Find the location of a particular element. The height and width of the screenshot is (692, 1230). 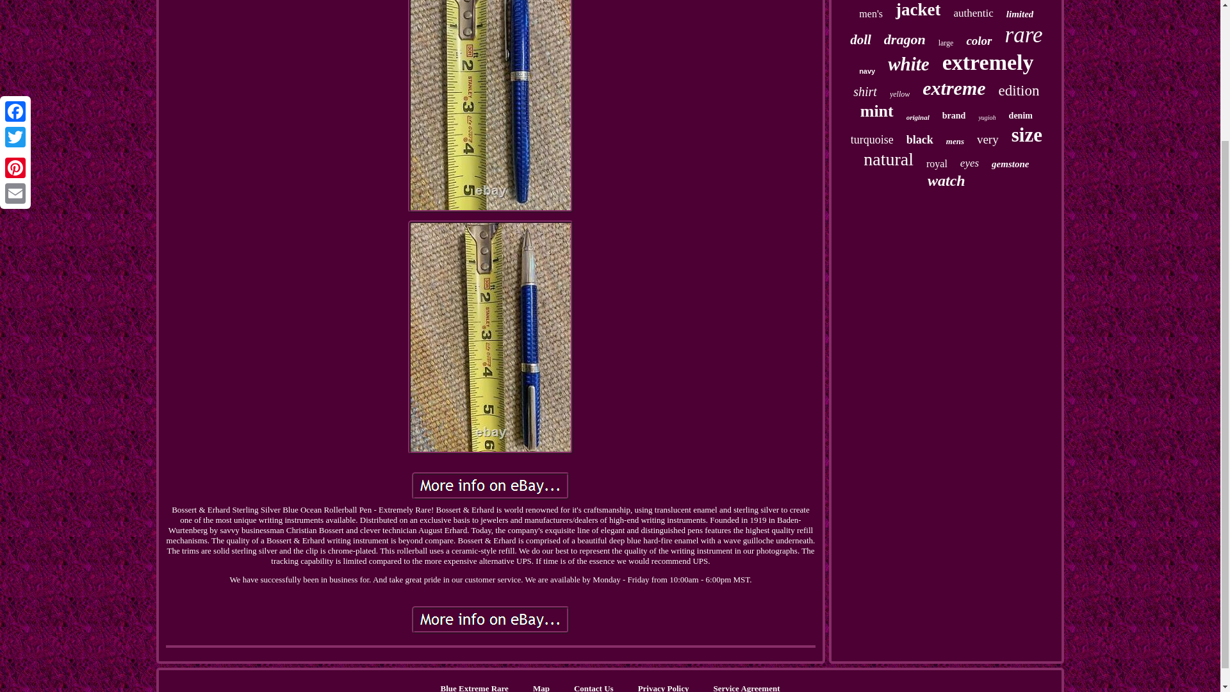

authentic is located at coordinates (972, 13).